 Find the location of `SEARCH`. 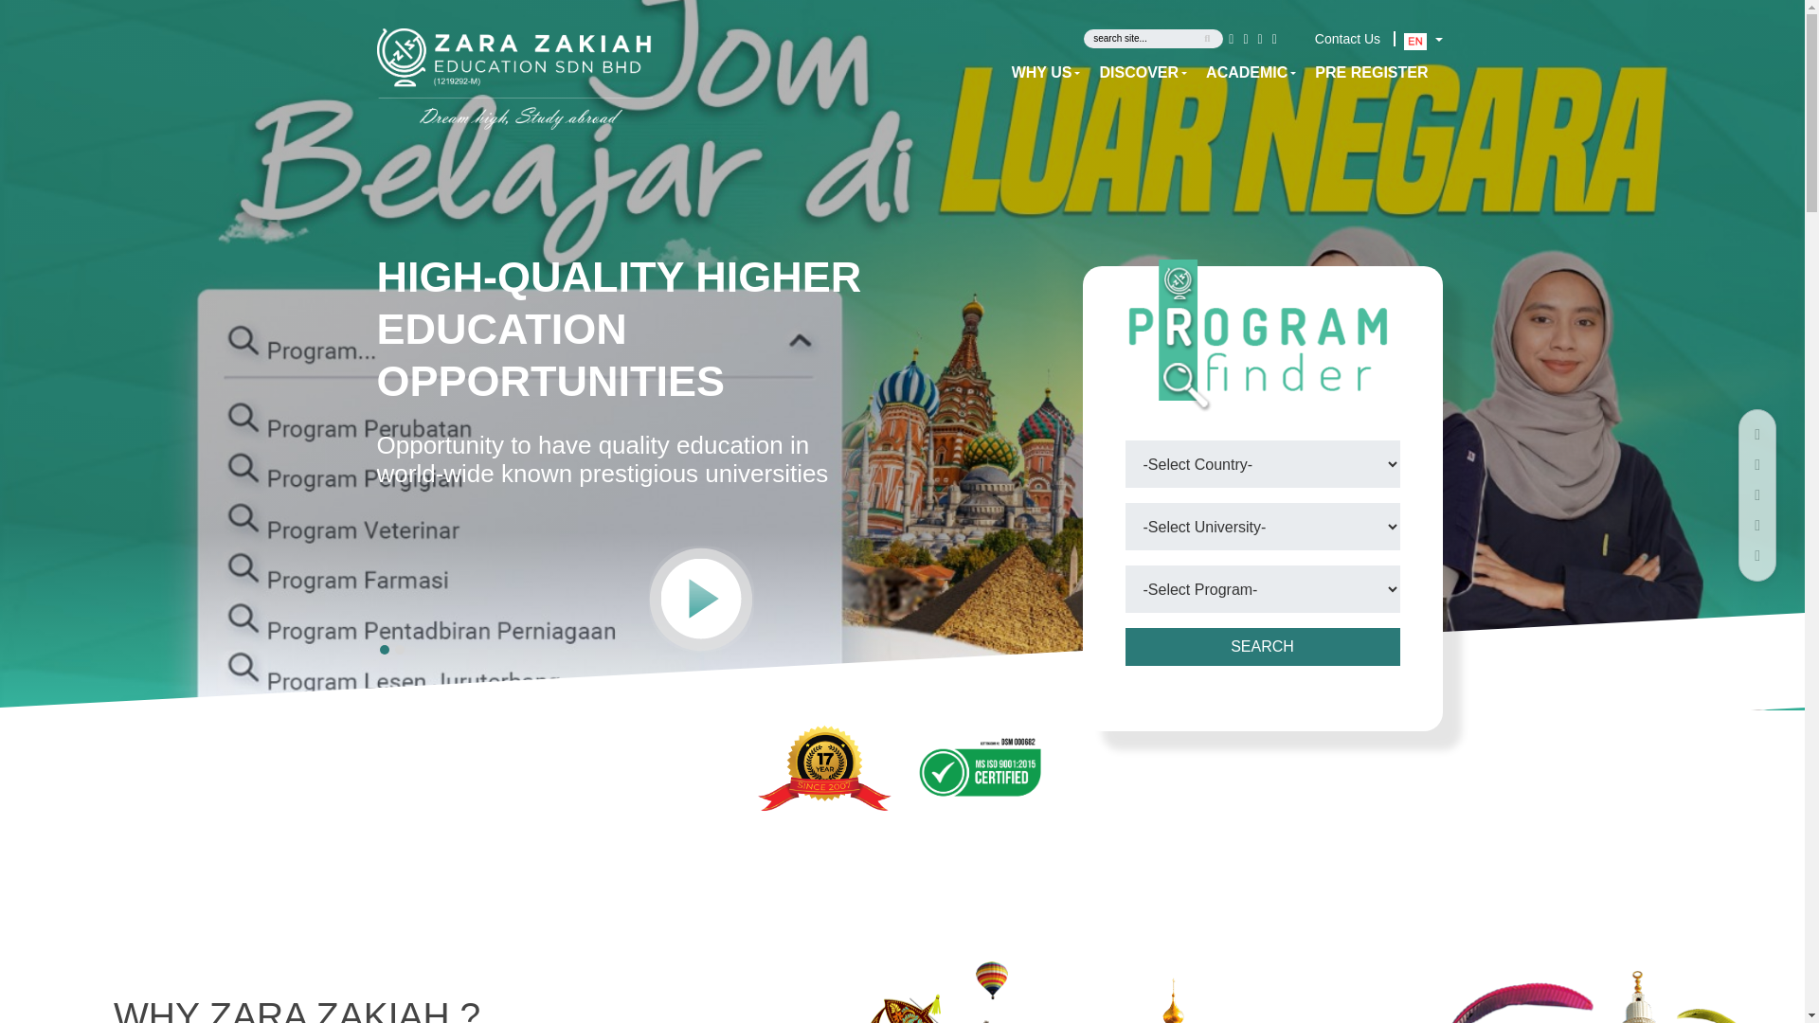

SEARCH is located at coordinates (1263, 659).